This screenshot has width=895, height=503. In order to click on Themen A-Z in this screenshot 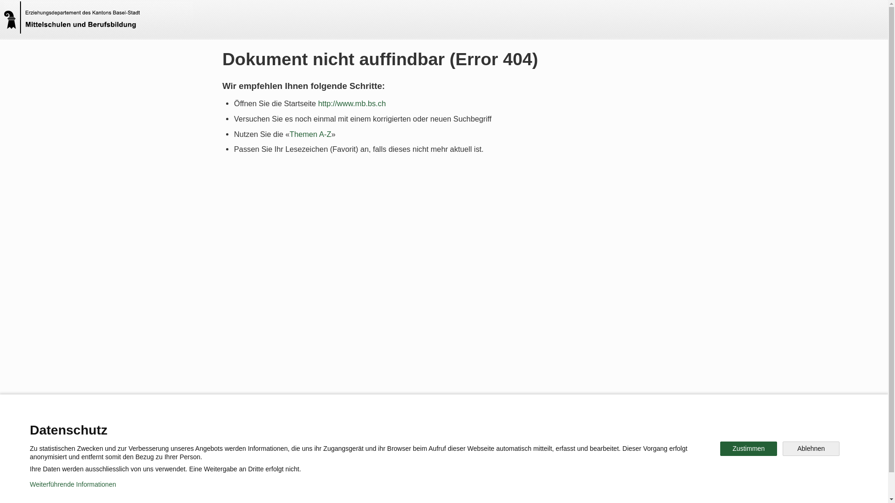, I will do `click(310, 134)`.